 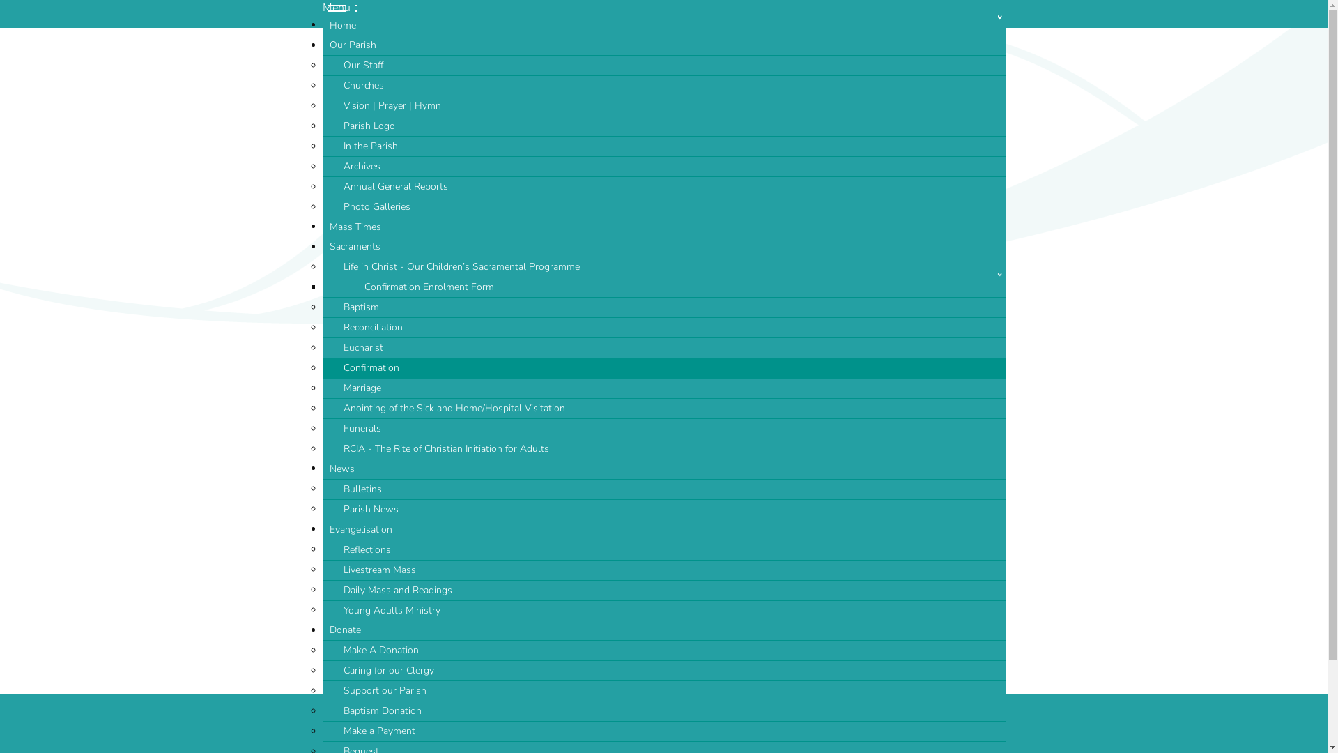 I want to click on Downloads, so click(x=391, y=738).